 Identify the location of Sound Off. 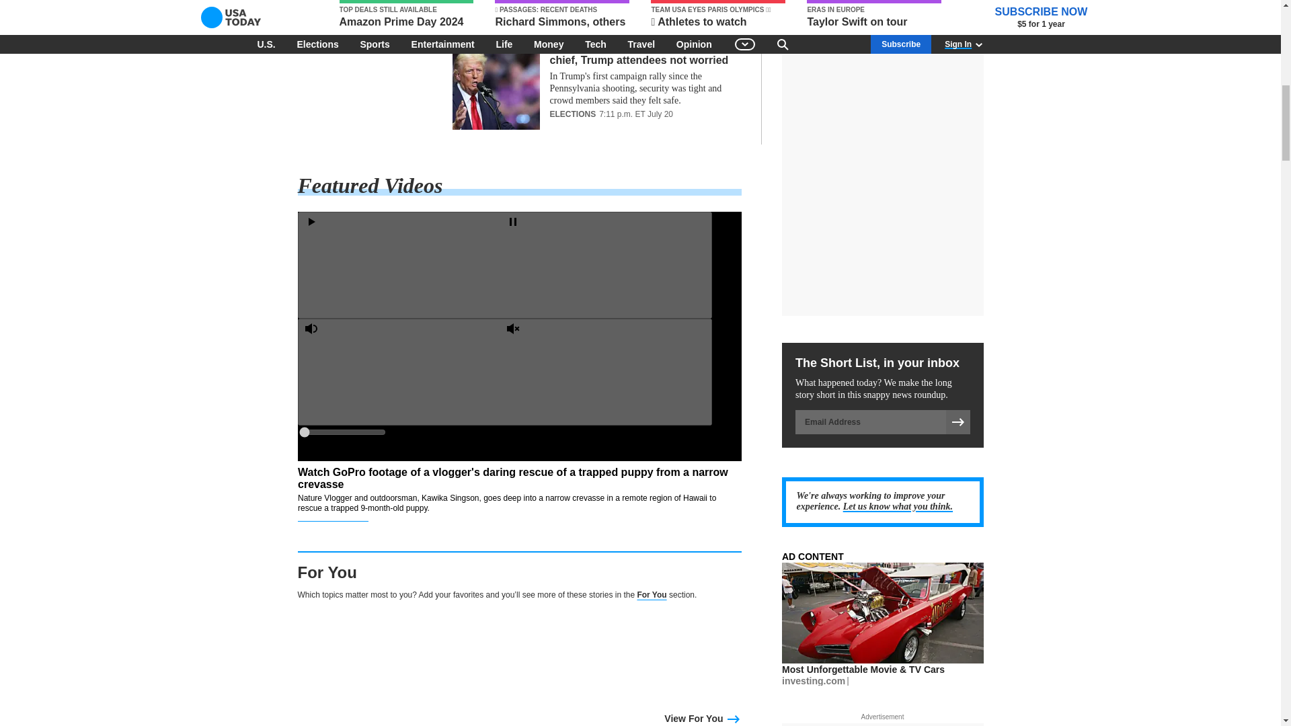
(605, 371).